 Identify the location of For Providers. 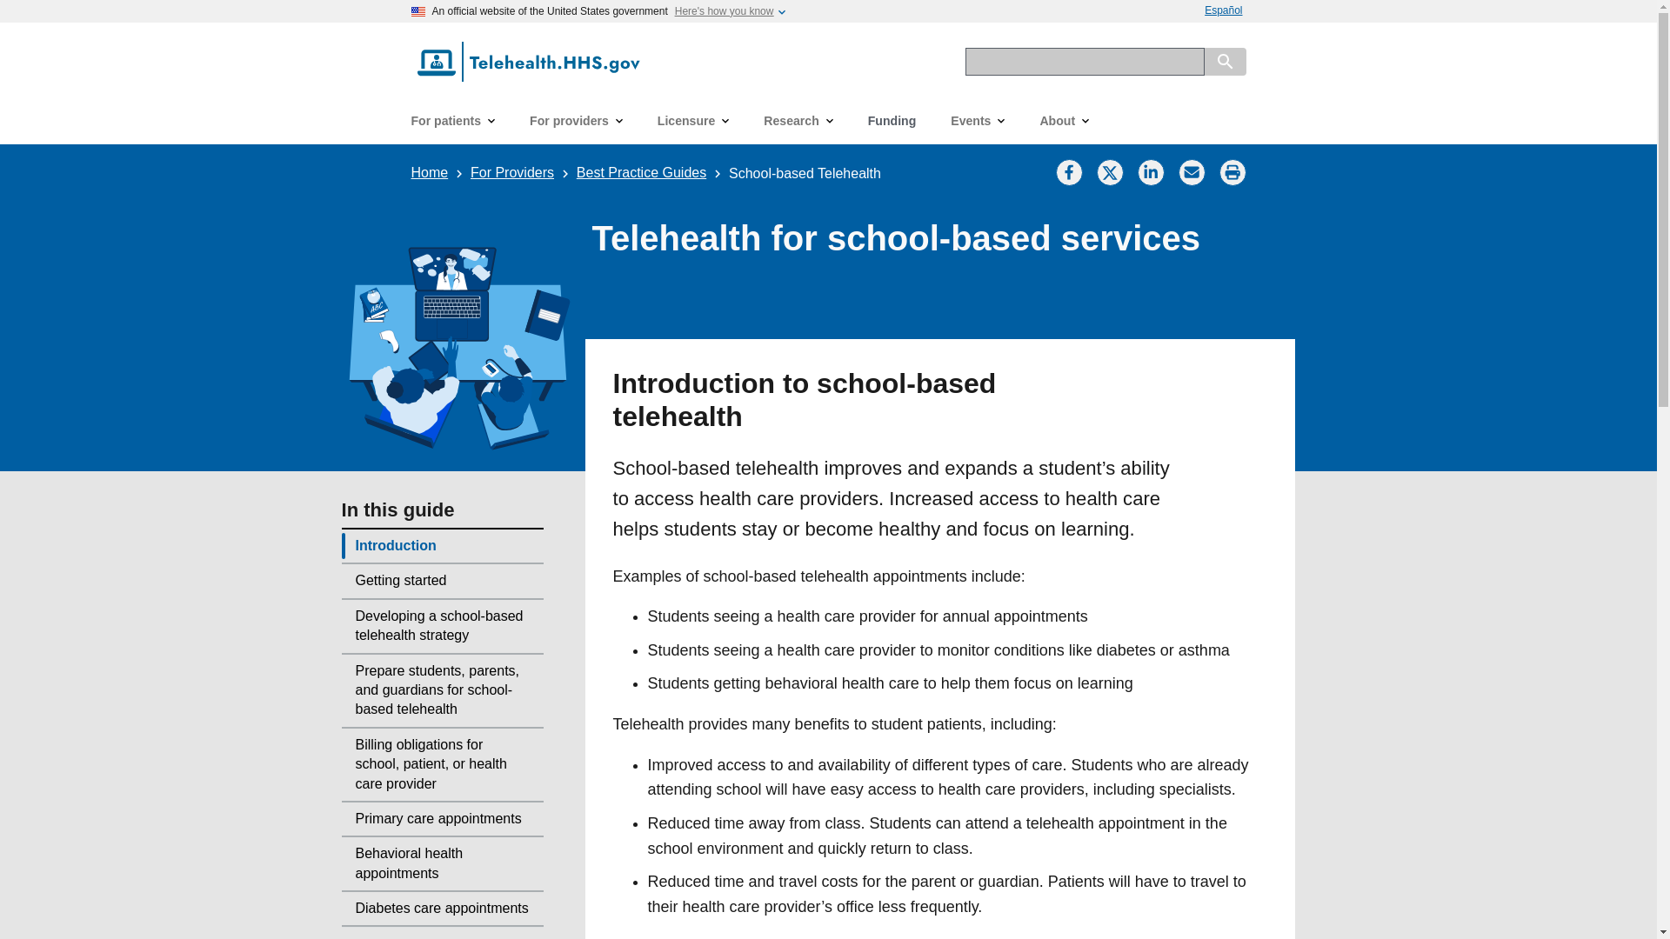
(512, 172).